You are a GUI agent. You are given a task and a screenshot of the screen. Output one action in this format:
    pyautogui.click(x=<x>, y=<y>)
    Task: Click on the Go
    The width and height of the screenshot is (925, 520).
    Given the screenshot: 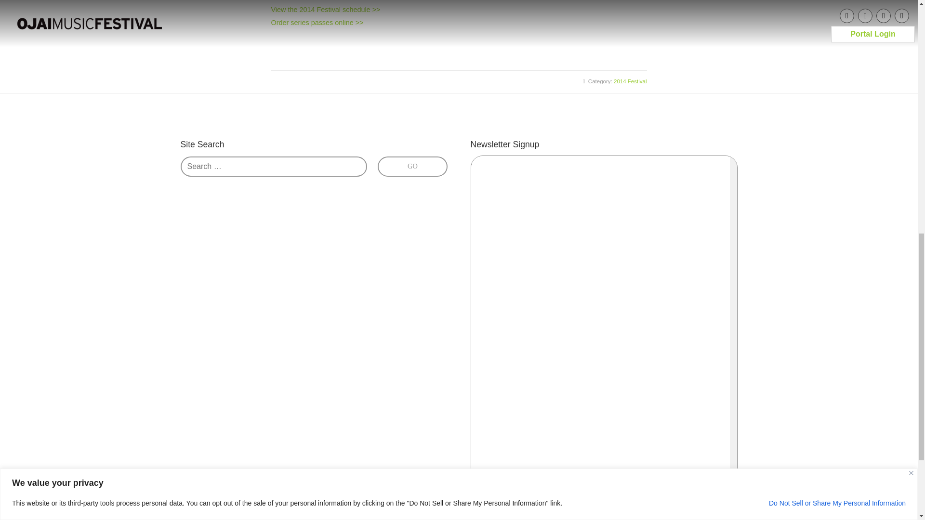 What is the action you would take?
    pyautogui.click(x=412, y=167)
    